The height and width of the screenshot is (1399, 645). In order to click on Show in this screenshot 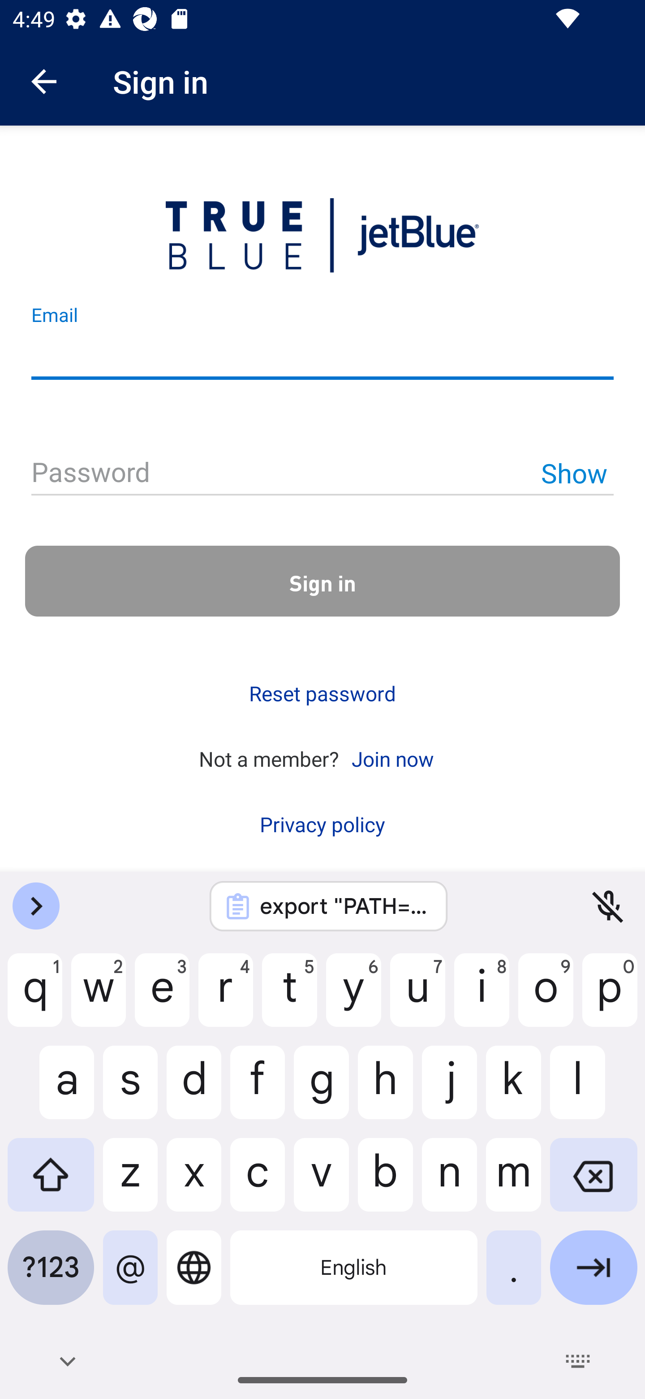, I will do `click(574, 473)`.